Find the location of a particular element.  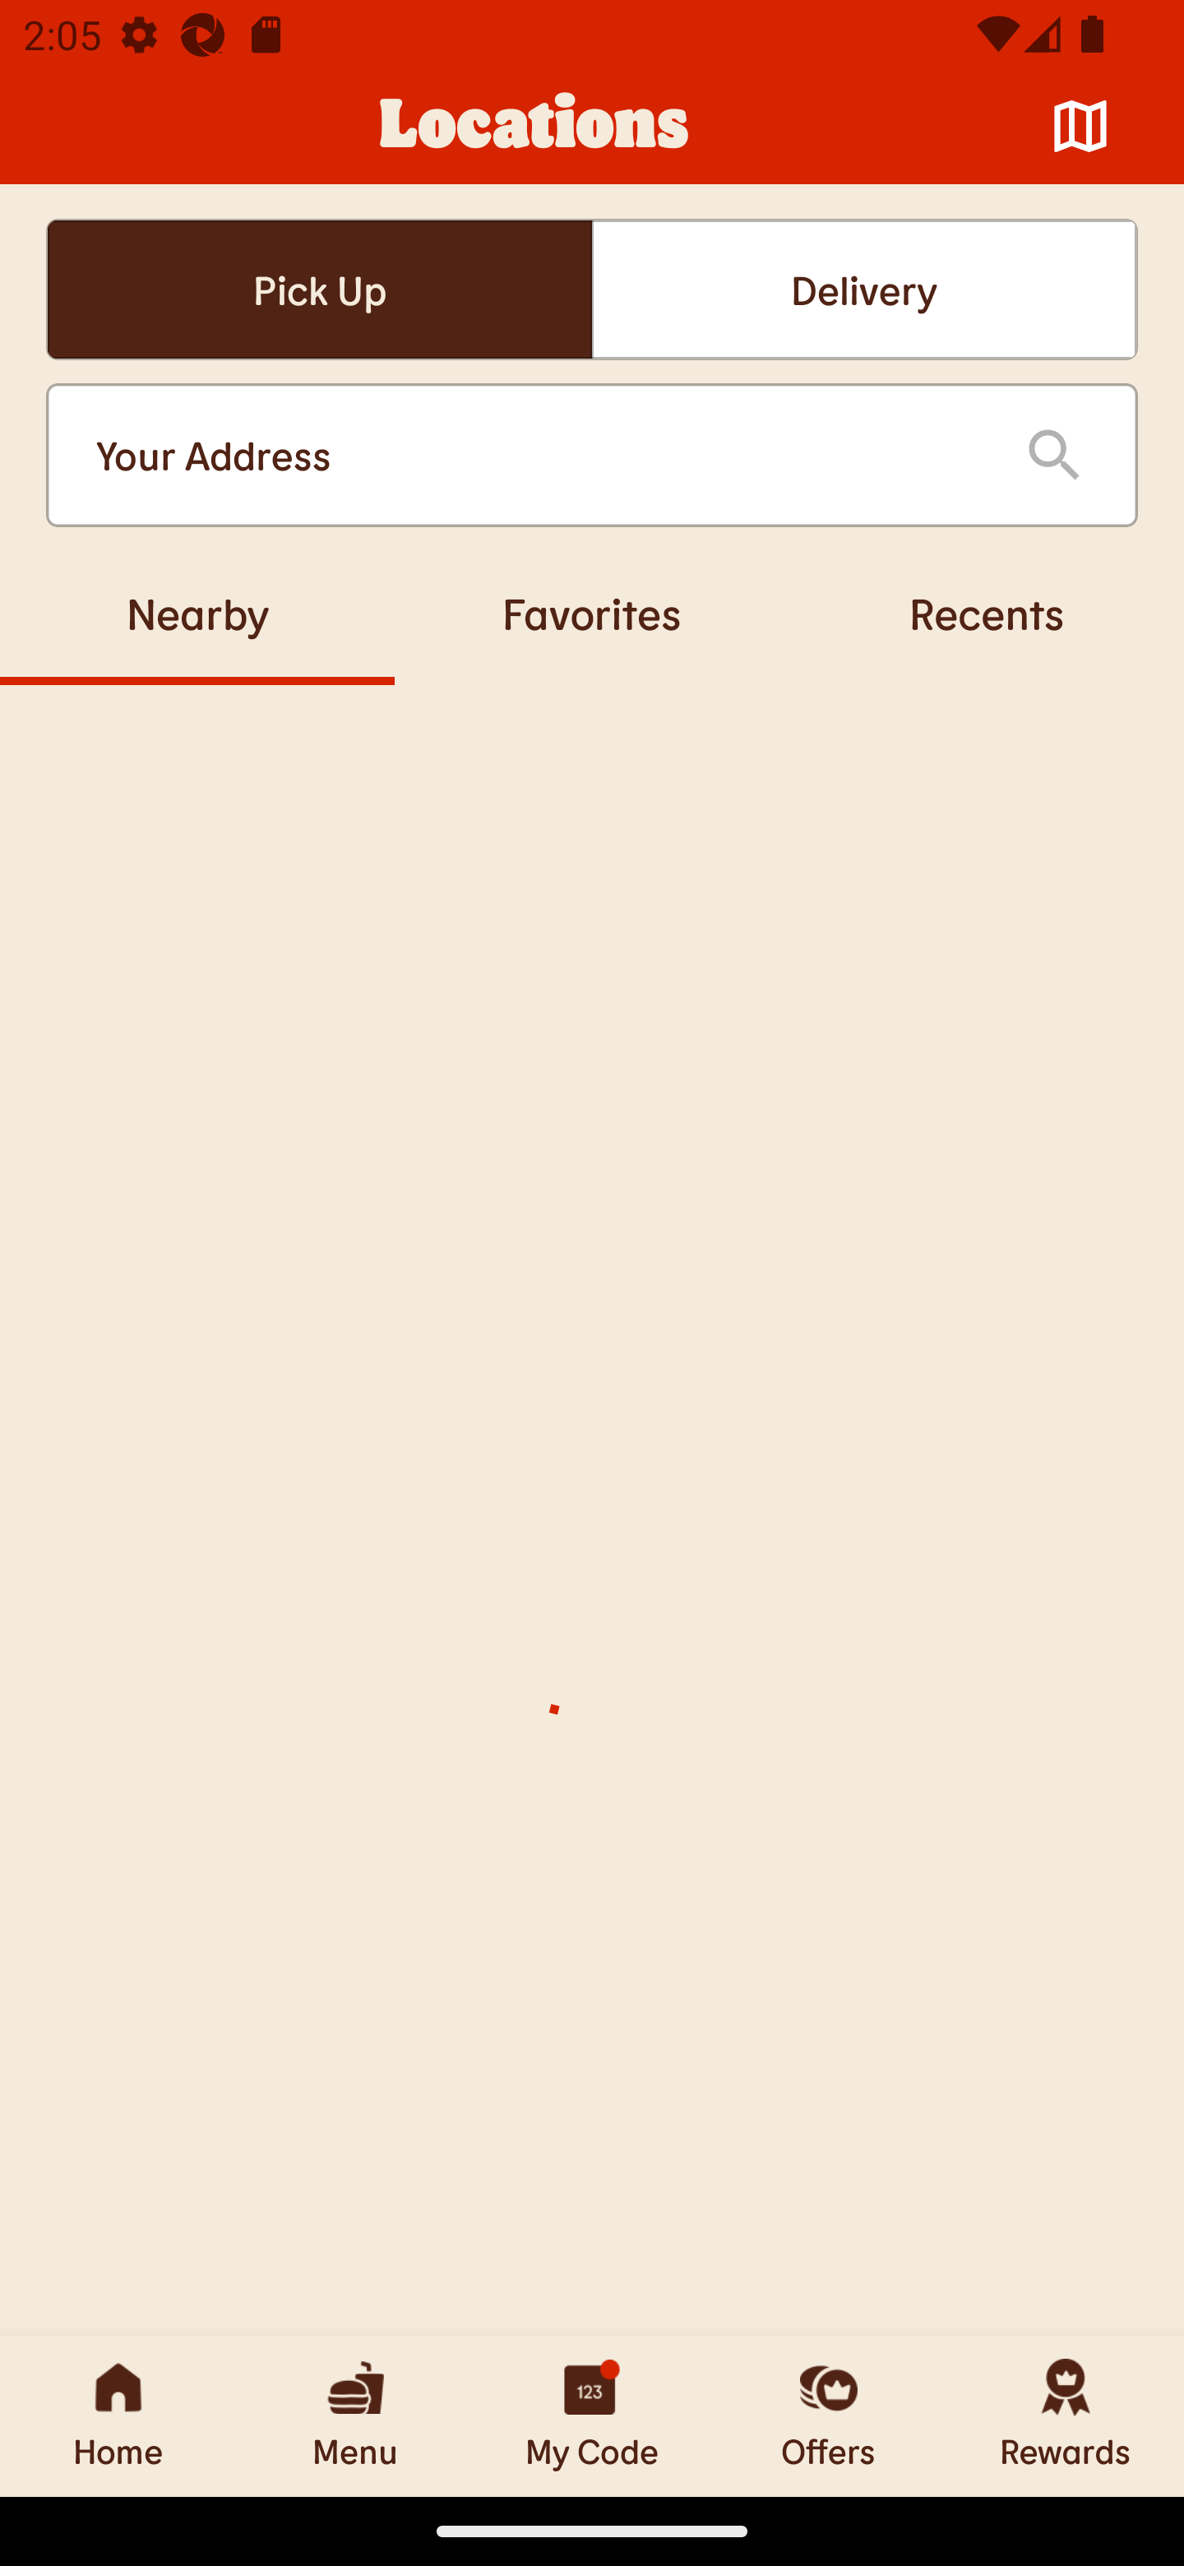

Rewards is located at coordinates (1066, 2415).